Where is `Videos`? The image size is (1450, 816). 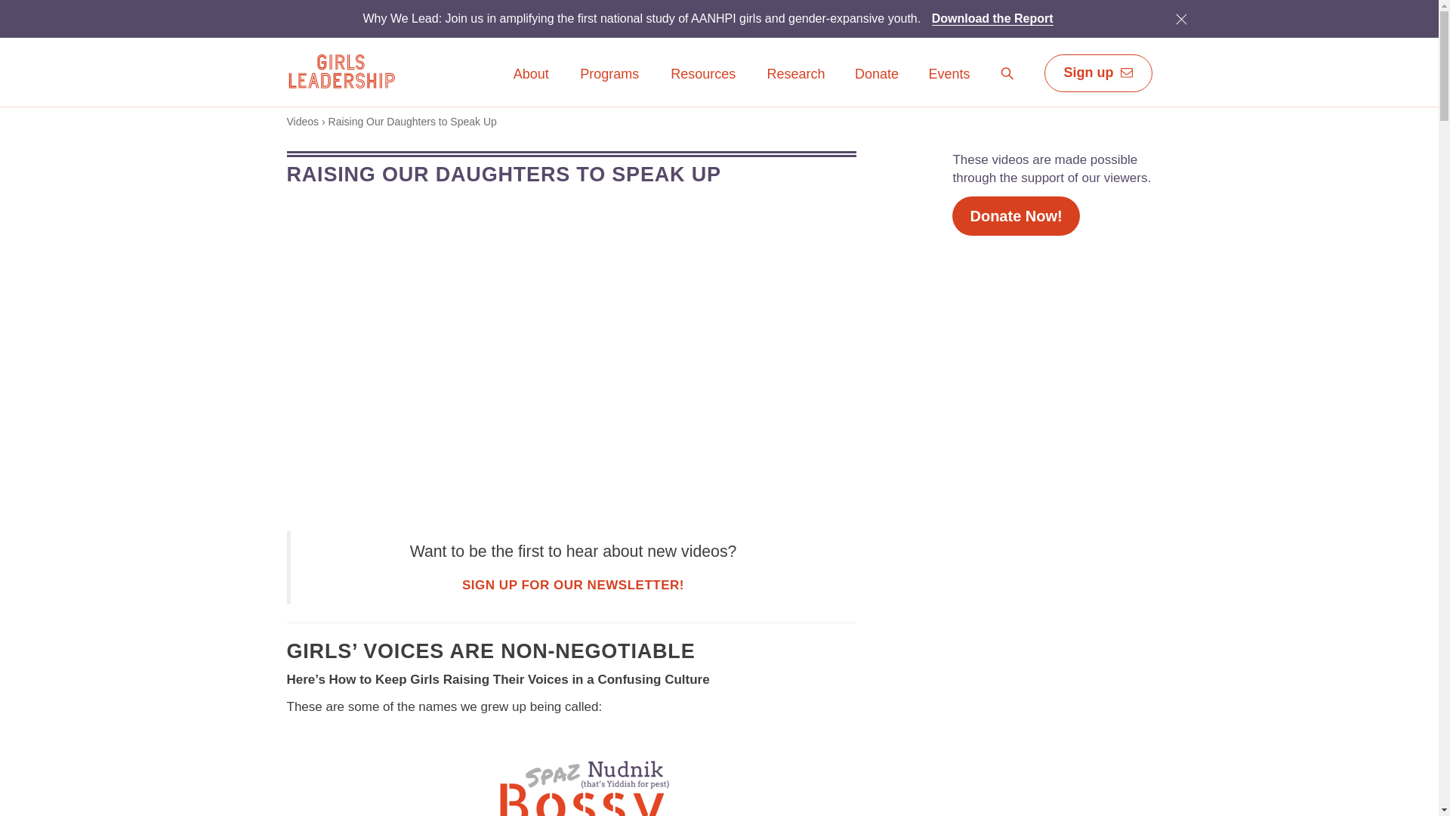 Videos is located at coordinates (303, 121).